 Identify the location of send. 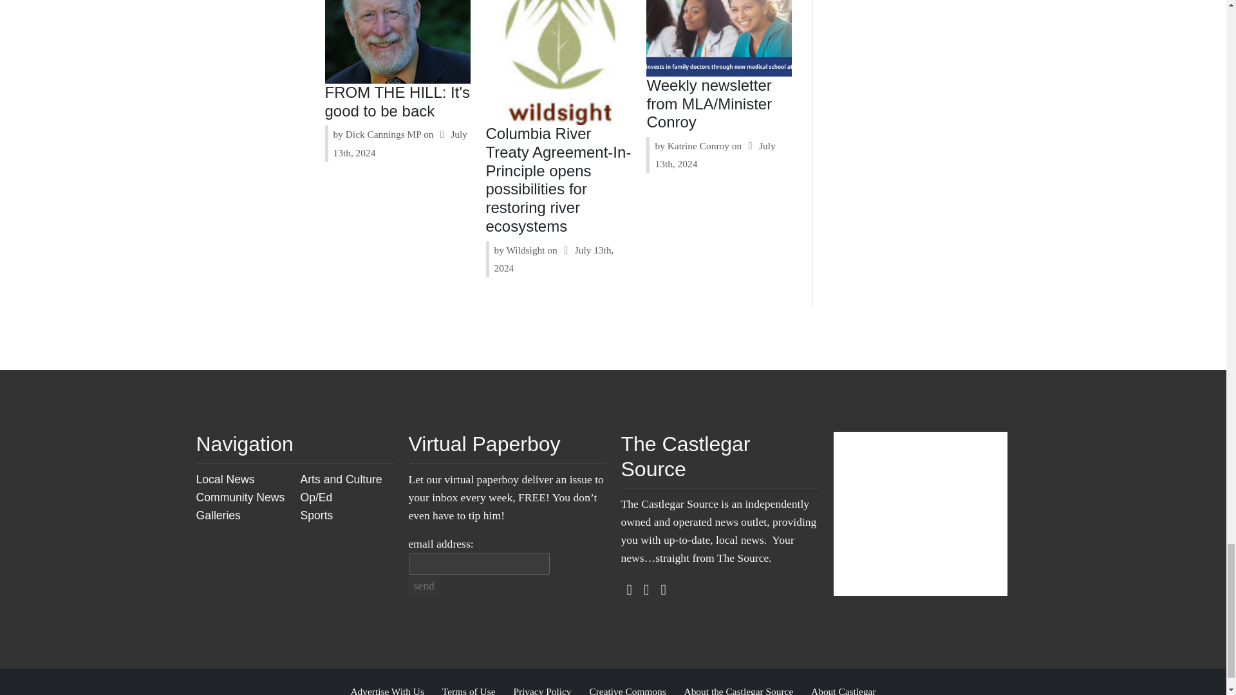
(423, 586).